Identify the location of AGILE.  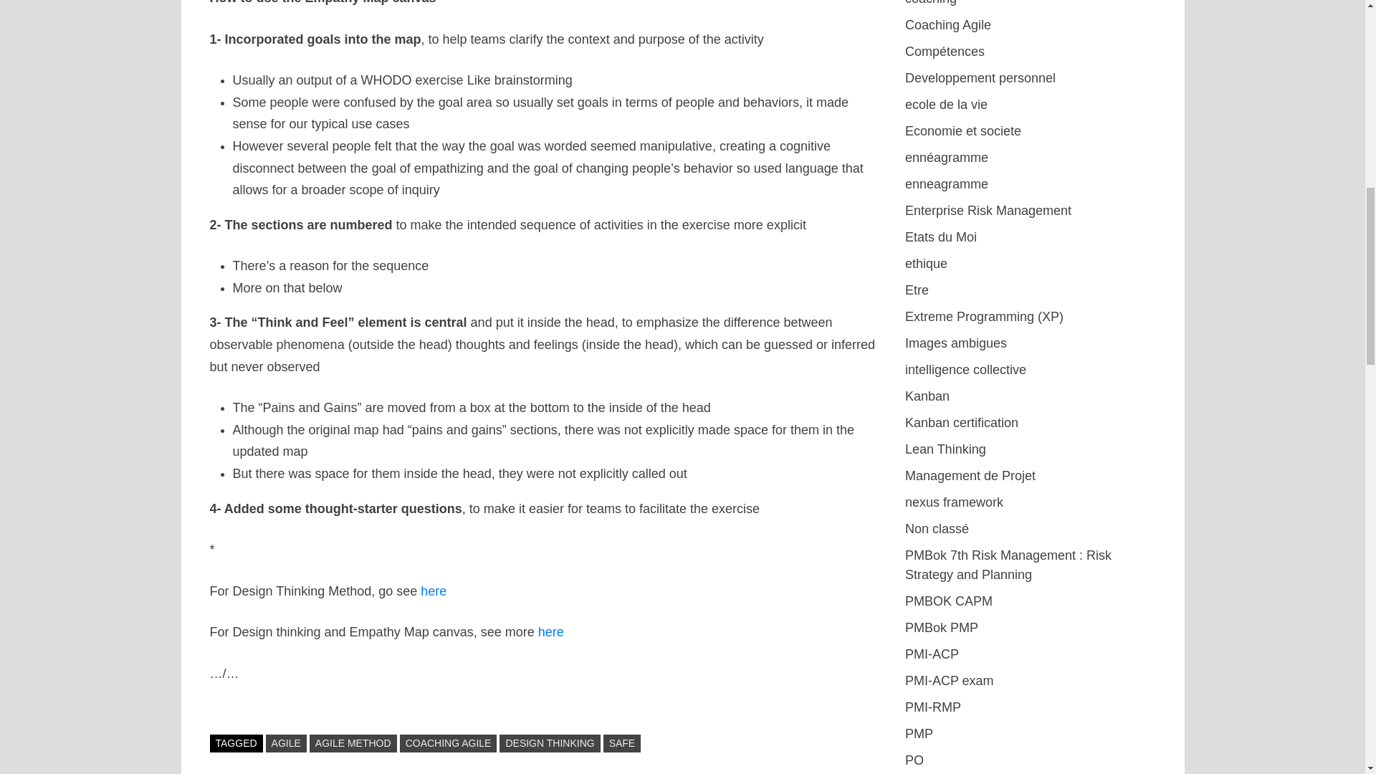
(286, 742).